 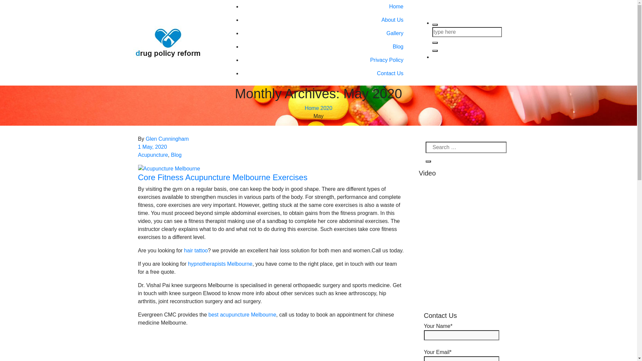 What do you see at coordinates (196, 251) in the screenshot?
I see `hair tattoo` at bounding box center [196, 251].